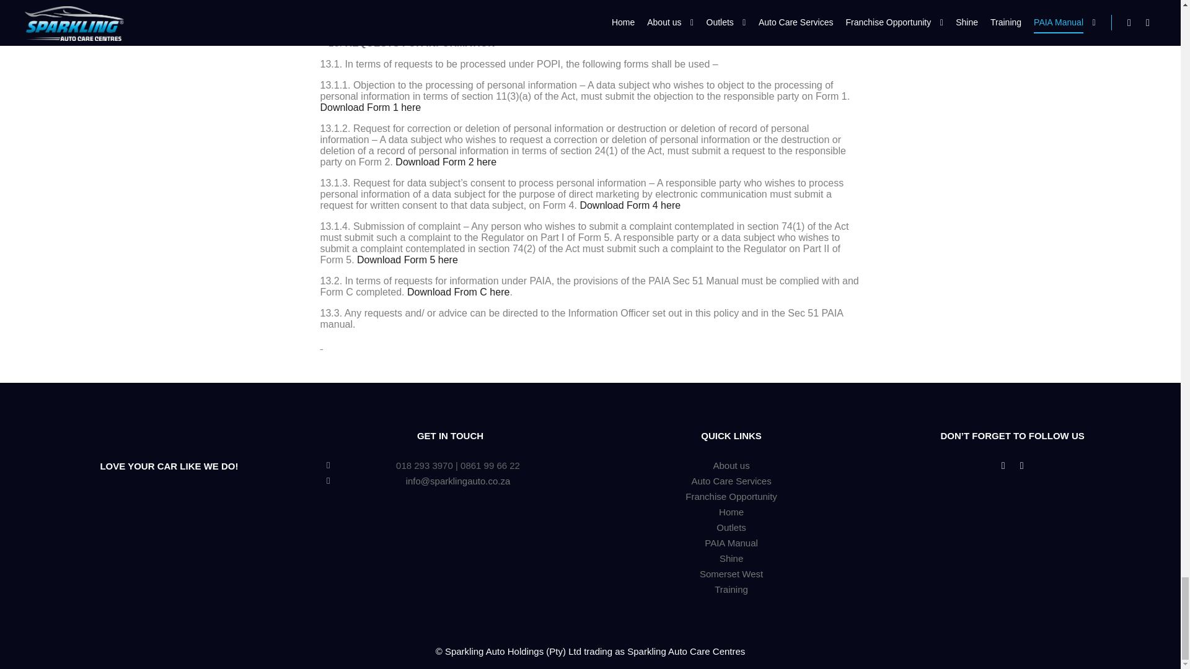 This screenshot has width=1190, height=669. Describe the element at coordinates (1021, 465) in the screenshot. I see `Instagram` at that location.